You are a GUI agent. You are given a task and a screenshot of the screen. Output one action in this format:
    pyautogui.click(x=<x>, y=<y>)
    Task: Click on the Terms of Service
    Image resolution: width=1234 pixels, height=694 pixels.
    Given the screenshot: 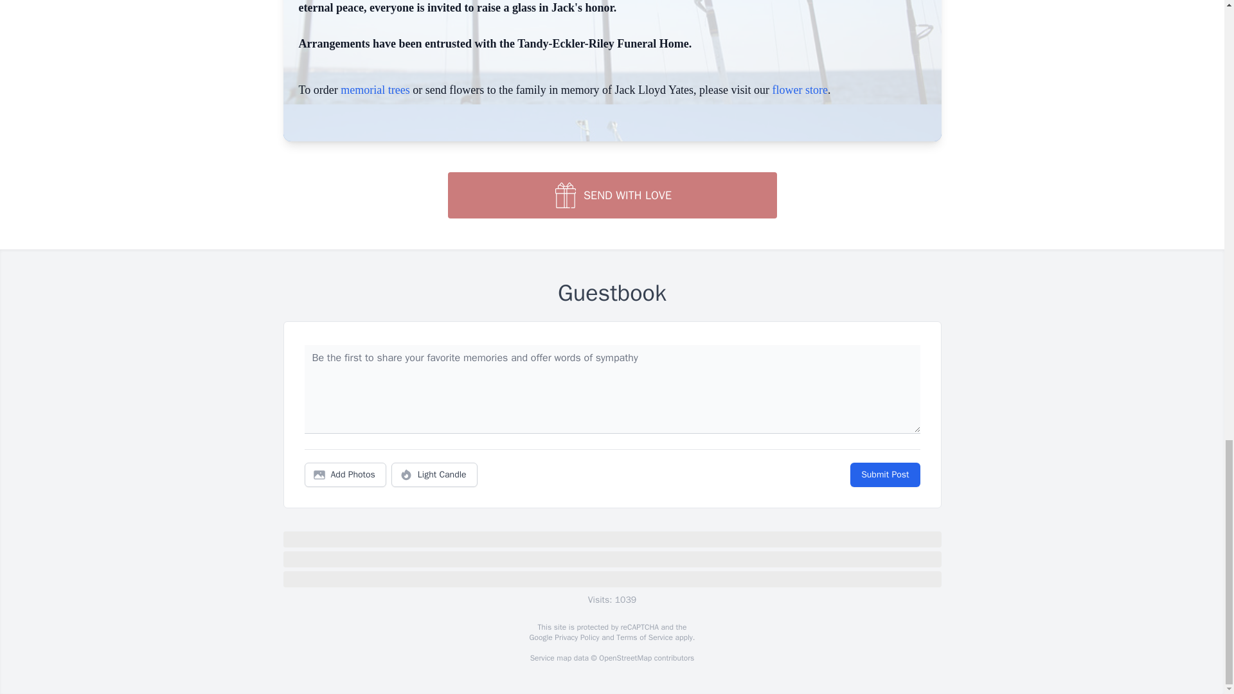 What is the action you would take?
    pyautogui.click(x=644, y=637)
    